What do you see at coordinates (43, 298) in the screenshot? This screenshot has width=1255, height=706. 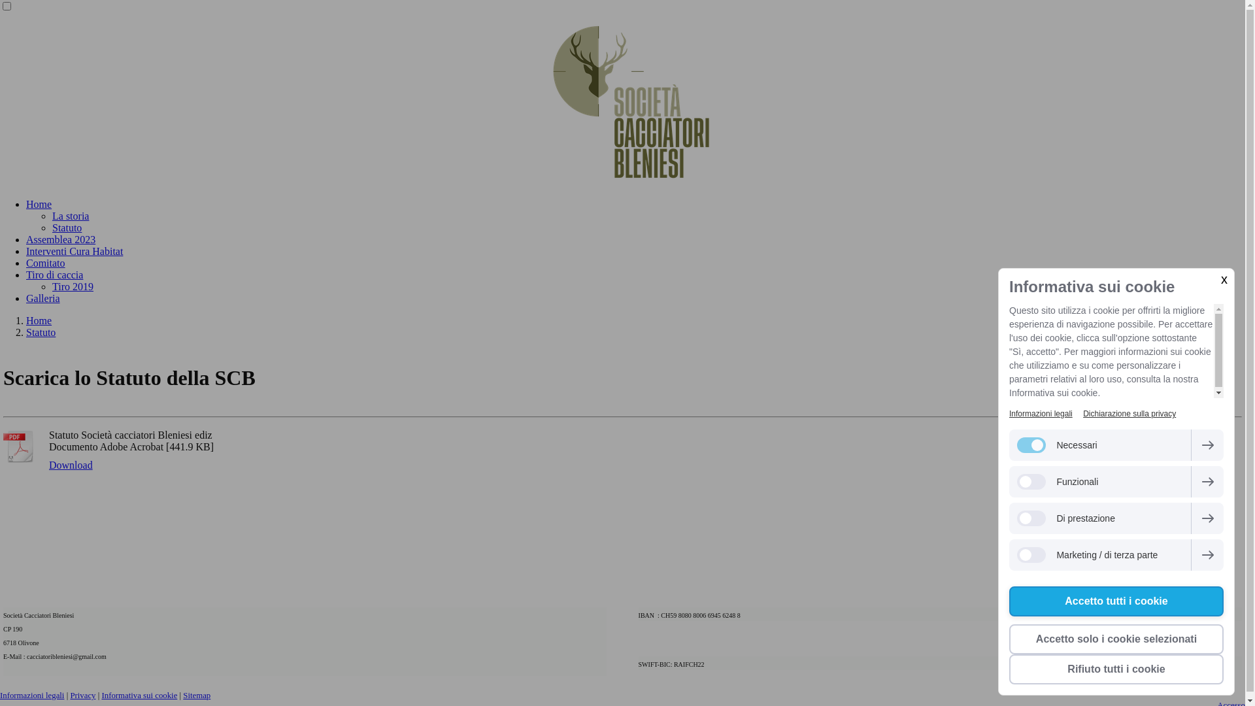 I see `Galleria` at bounding box center [43, 298].